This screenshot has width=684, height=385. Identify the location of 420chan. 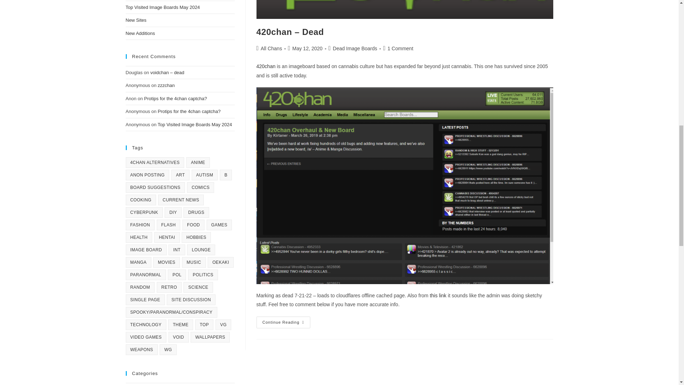
(266, 66).